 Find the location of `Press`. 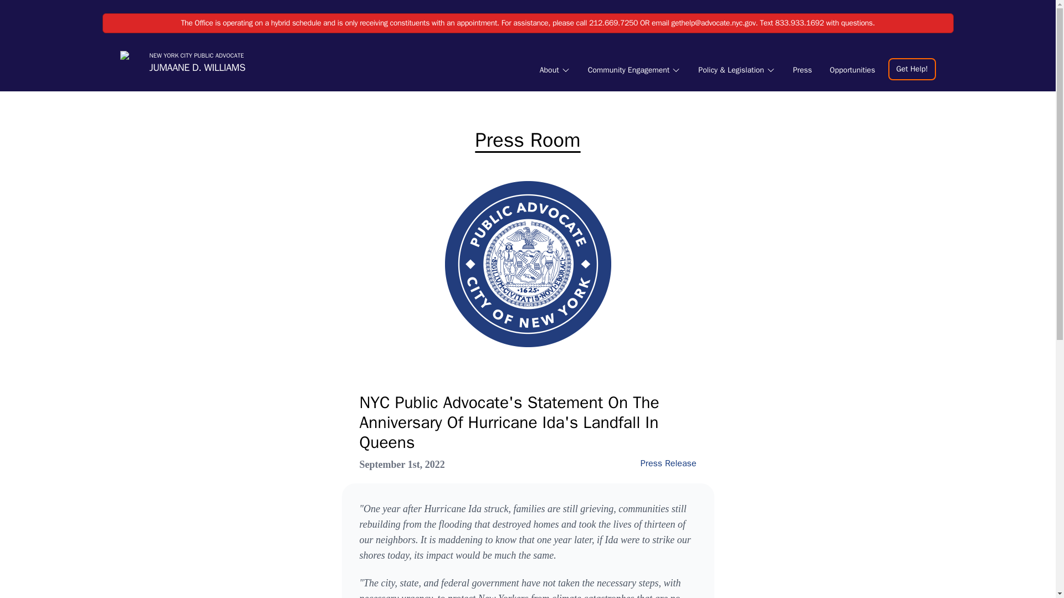

Press is located at coordinates (802, 70).